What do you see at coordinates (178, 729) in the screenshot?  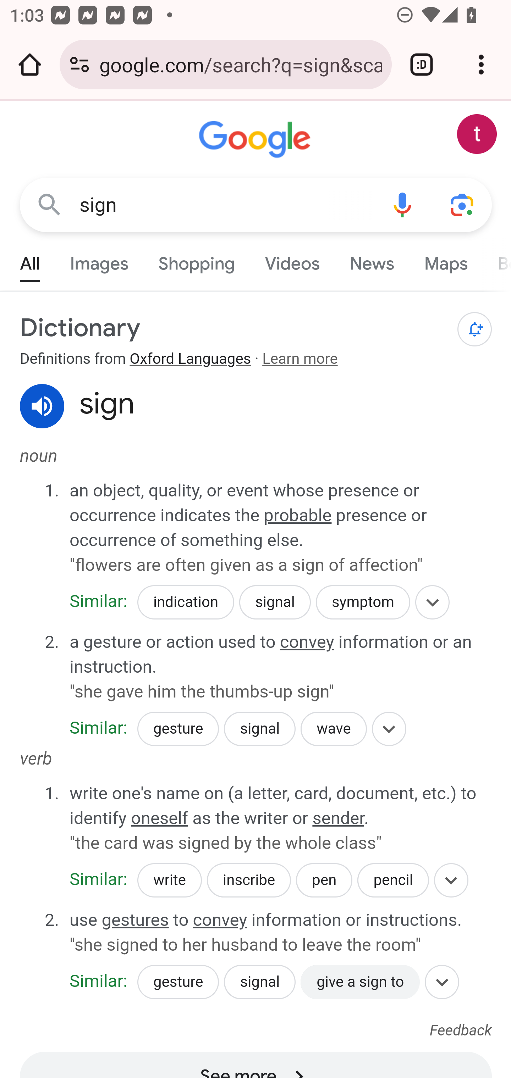 I see `gesture` at bounding box center [178, 729].